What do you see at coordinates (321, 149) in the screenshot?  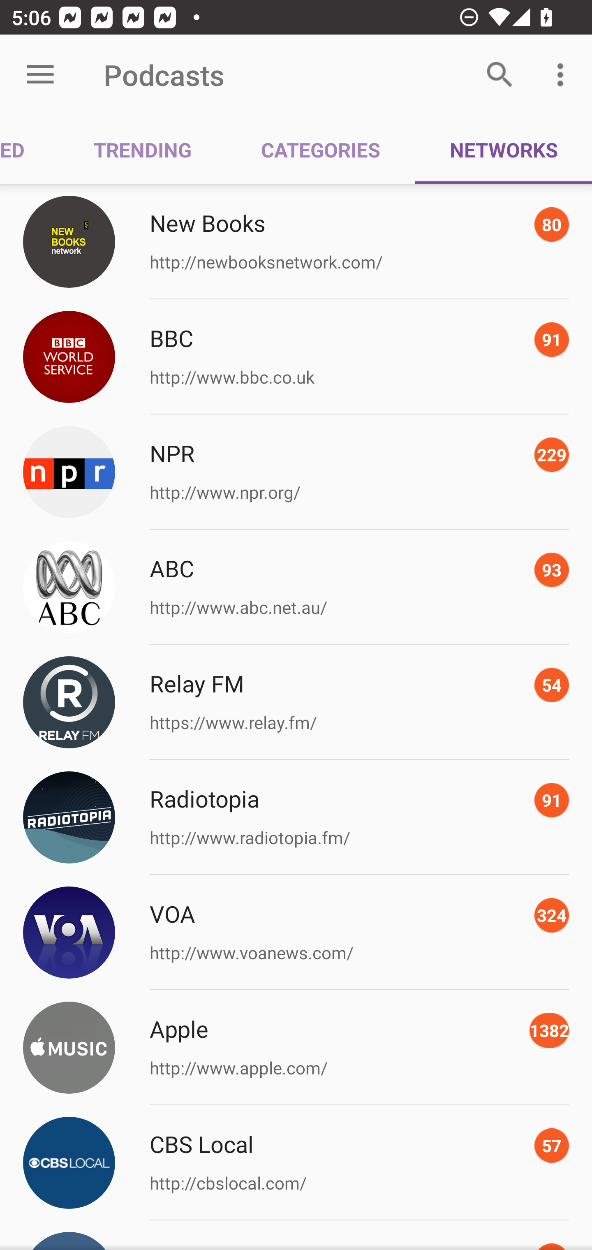 I see `CATEGORIES` at bounding box center [321, 149].